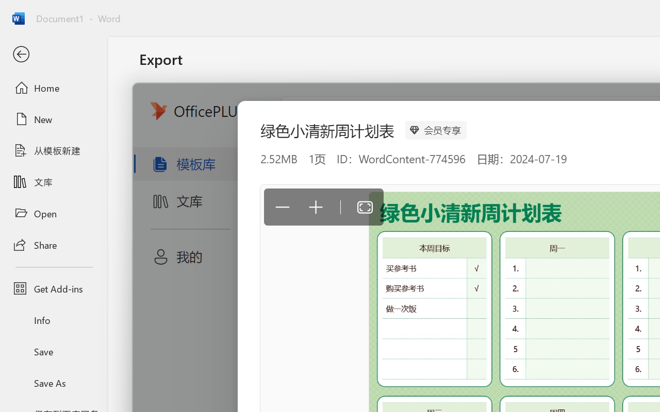  I want to click on Info, so click(54, 320).